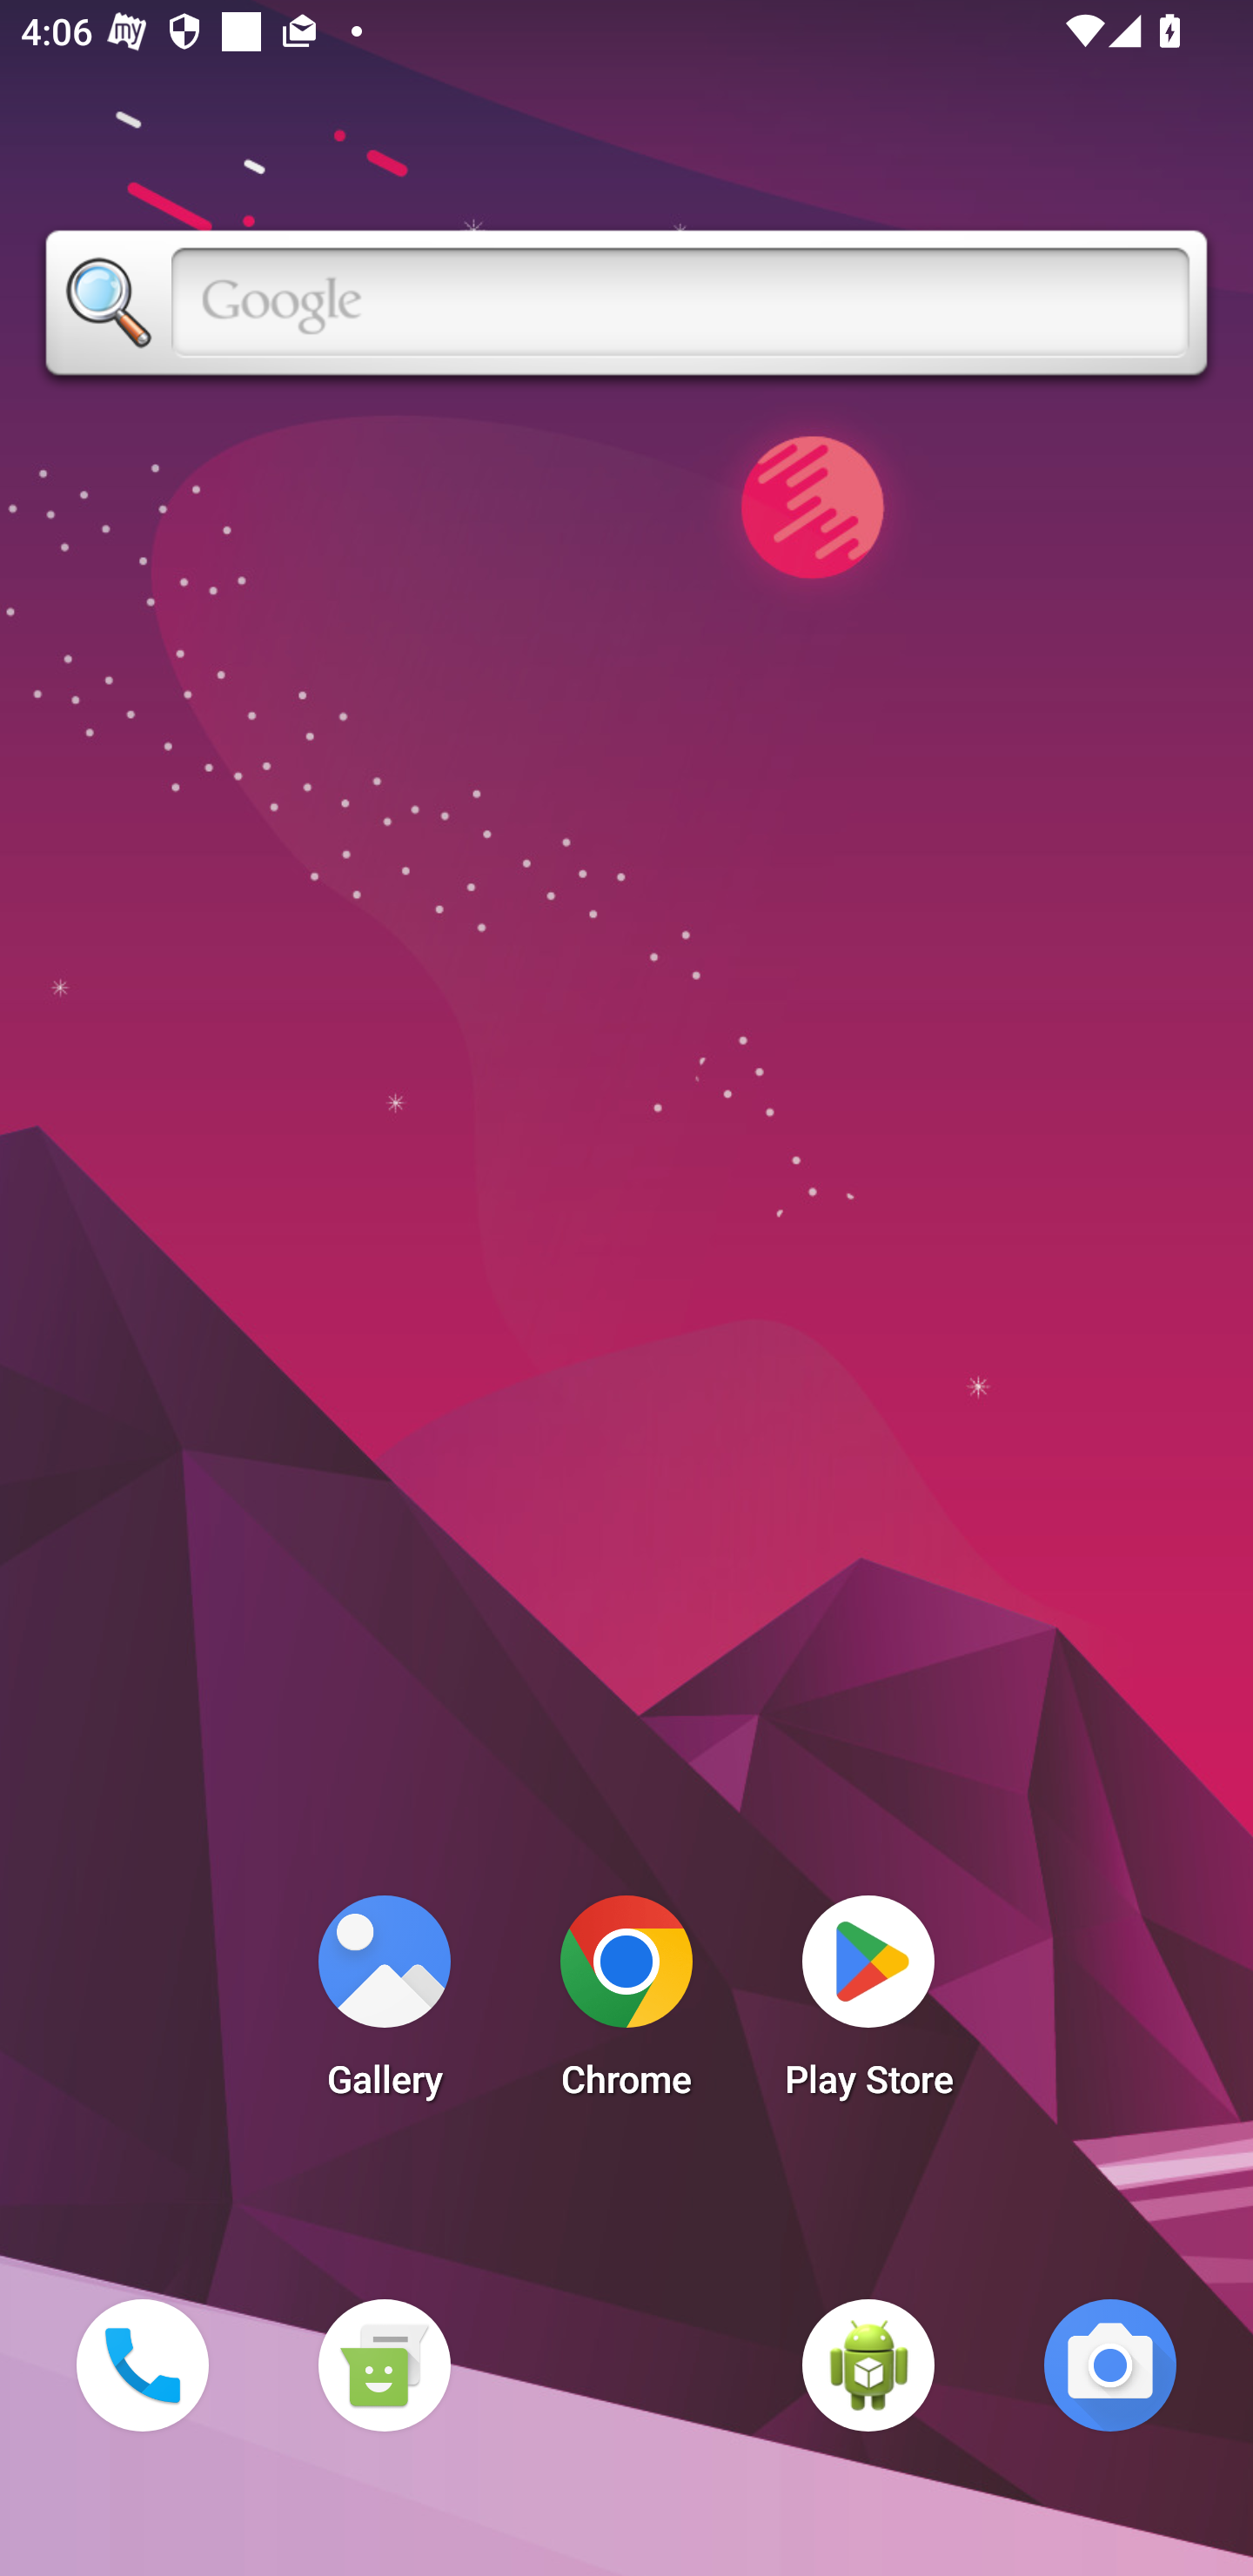 Image resolution: width=1253 pixels, height=2576 pixels. I want to click on Chrome, so click(626, 2005).